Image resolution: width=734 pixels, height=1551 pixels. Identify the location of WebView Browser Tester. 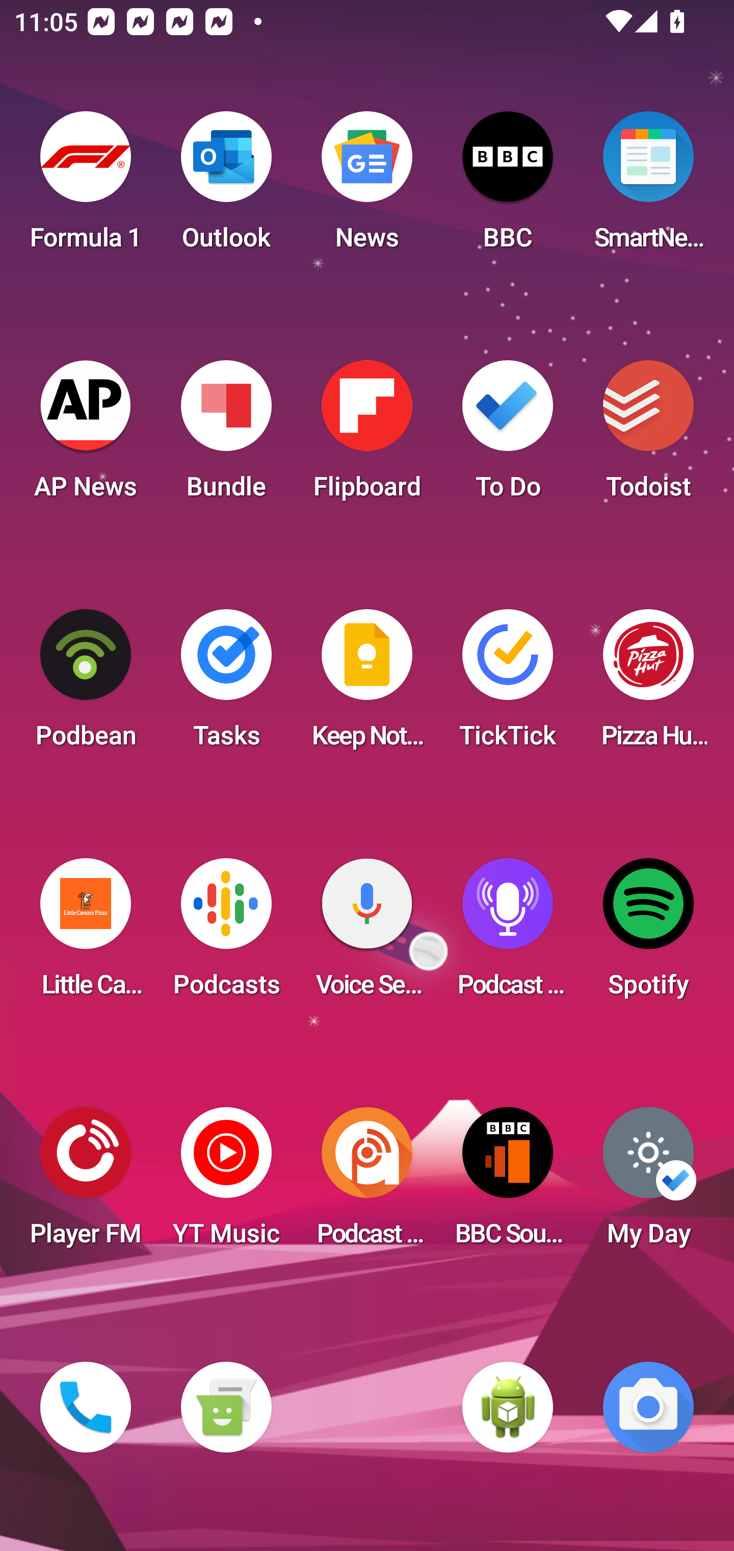
(508, 1407).